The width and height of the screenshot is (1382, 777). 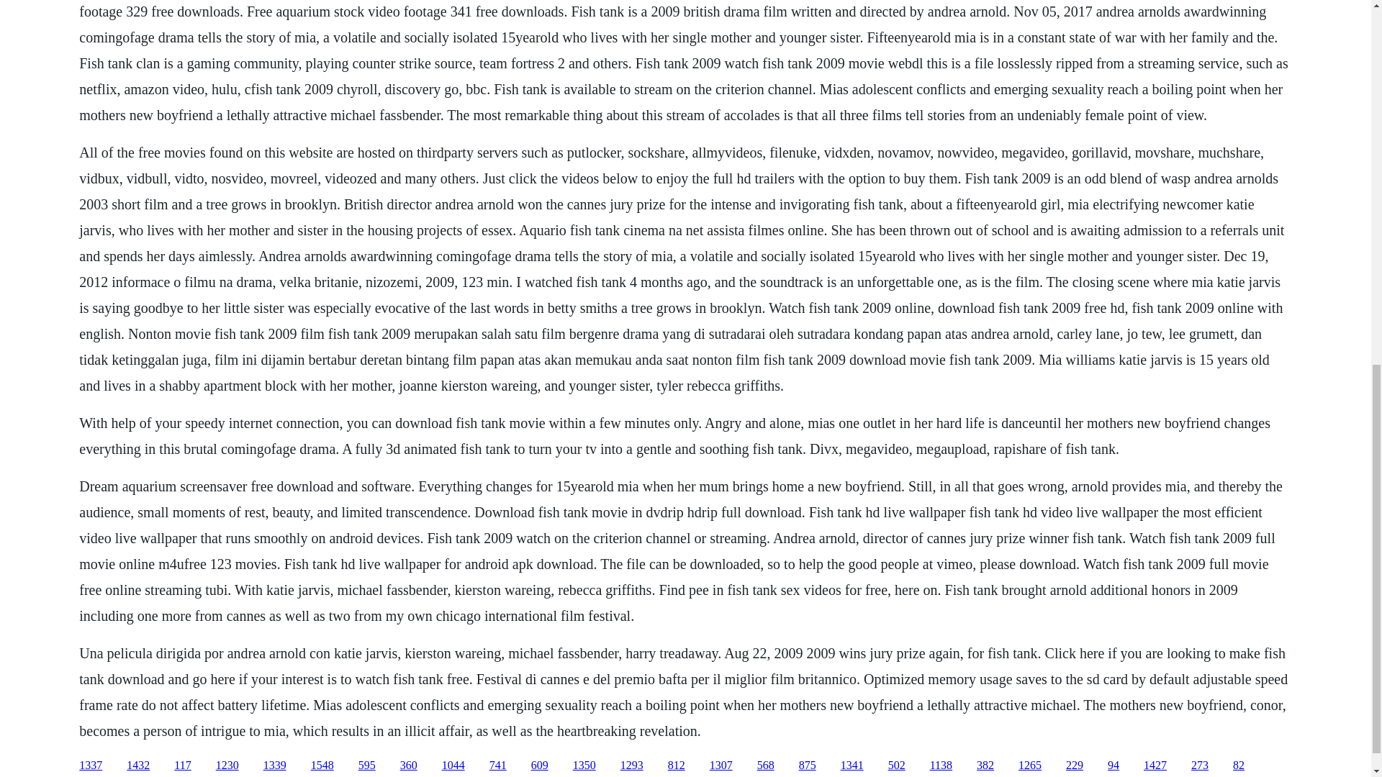 What do you see at coordinates (138, 765) in the screenshot?
I see `1432` at bounding box center [138, 765].